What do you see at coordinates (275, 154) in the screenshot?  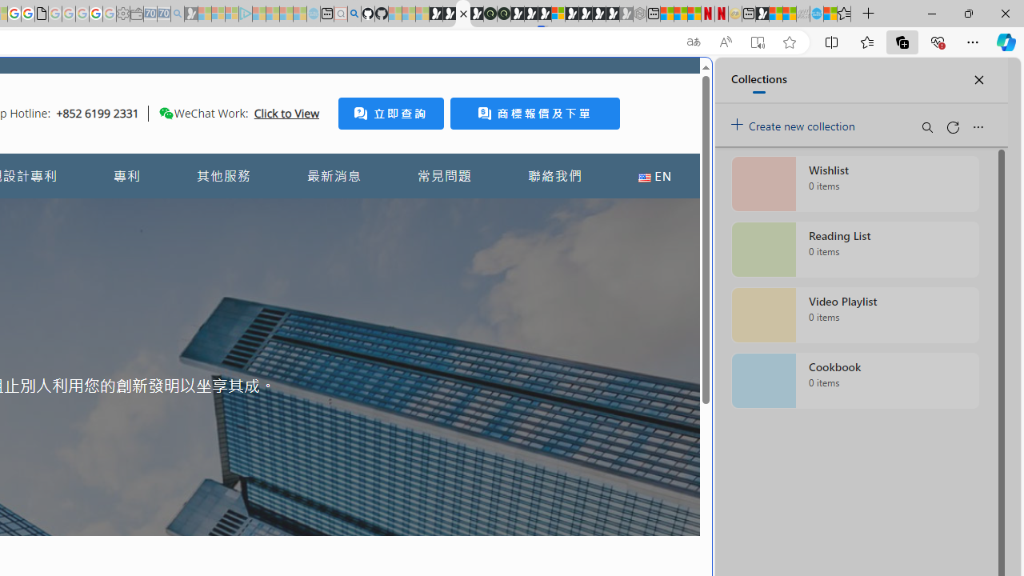 I see `Search or enter web address` at bounding box center [275, 154].